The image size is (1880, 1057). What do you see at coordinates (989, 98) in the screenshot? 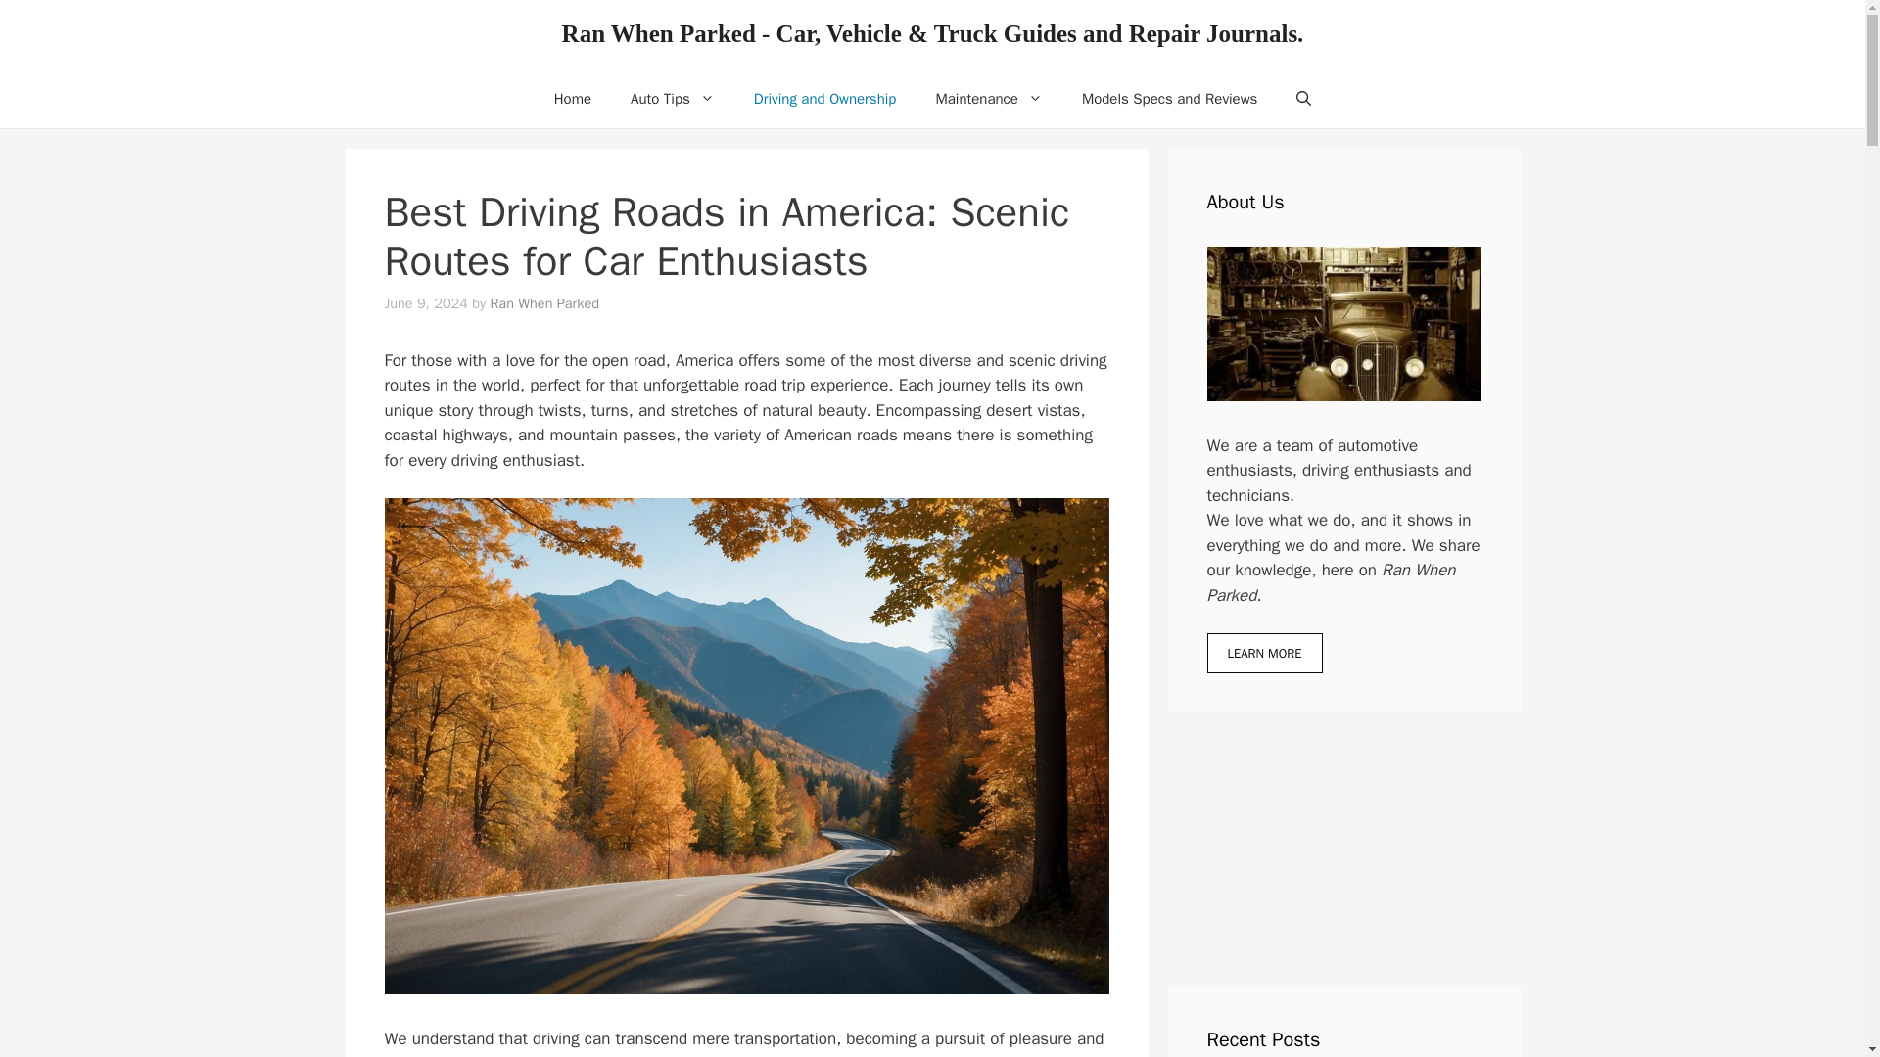
I see `Maintenance` at bounding box center [989, 98].